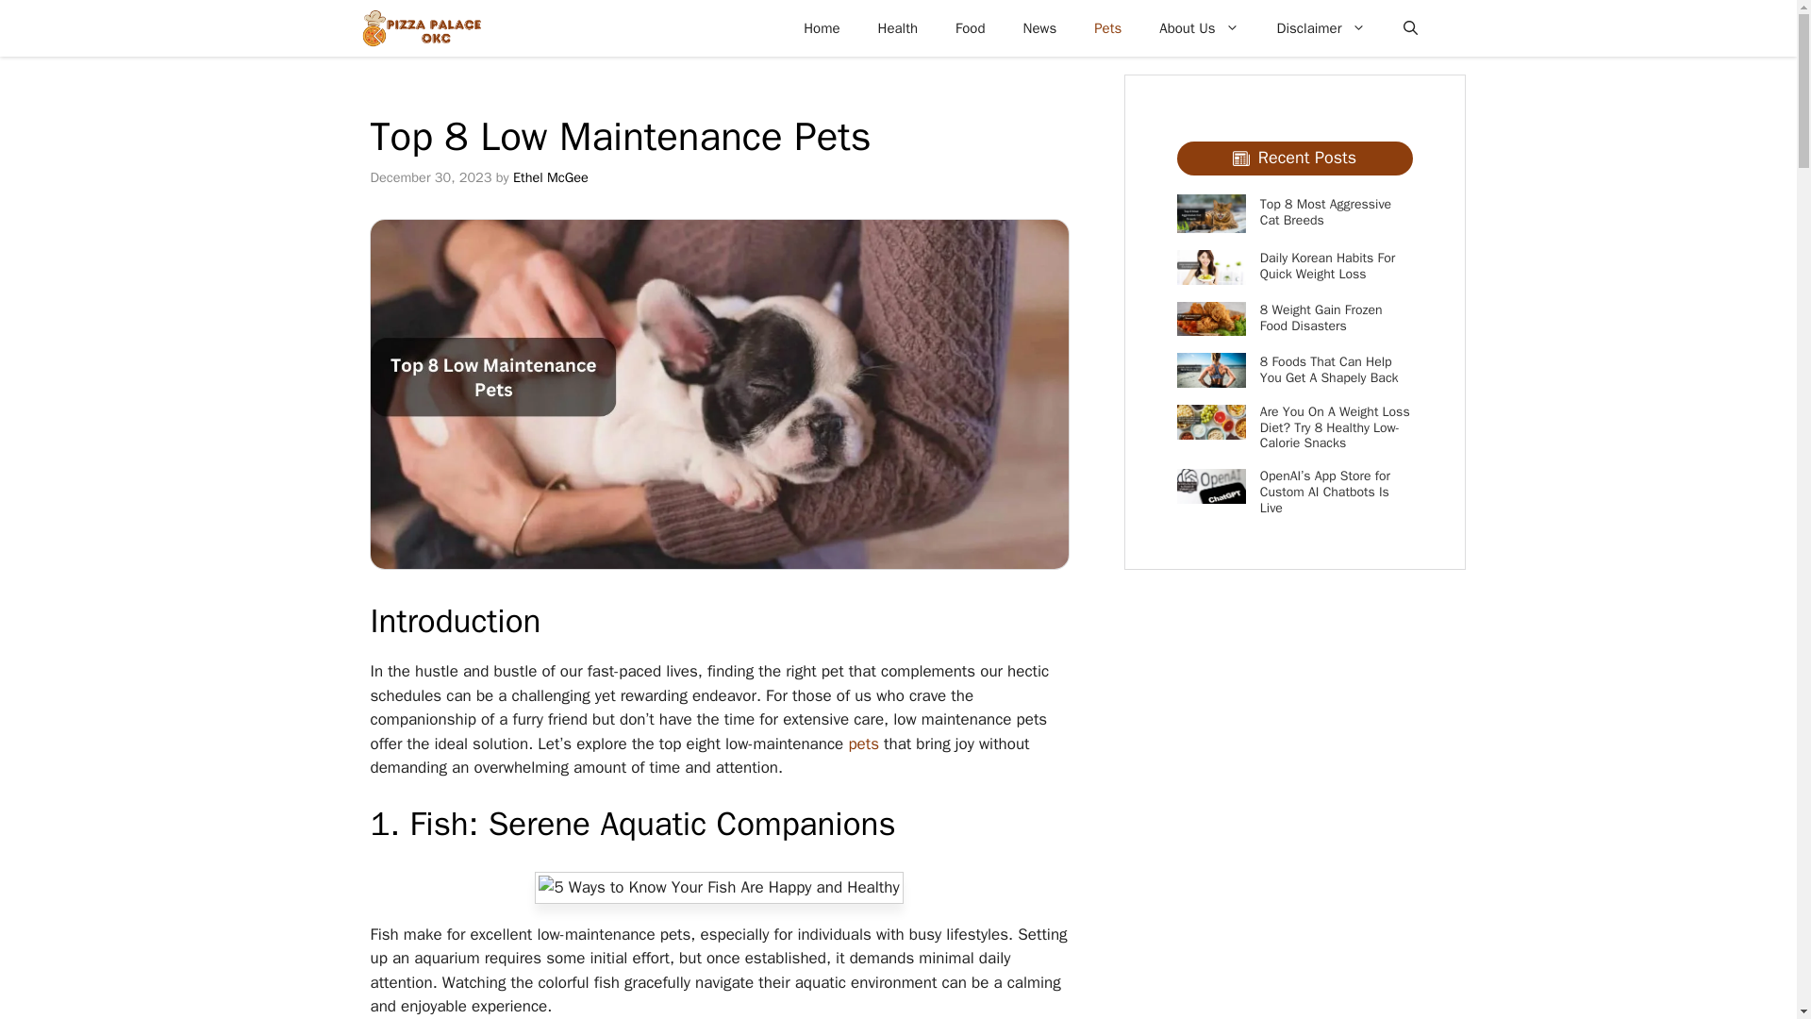 Image resolution: width=1811 pixels, height=1019 pixels. Describe the element at coordinates (1107, 28) in the screenshot. I see `Pets` at that location.